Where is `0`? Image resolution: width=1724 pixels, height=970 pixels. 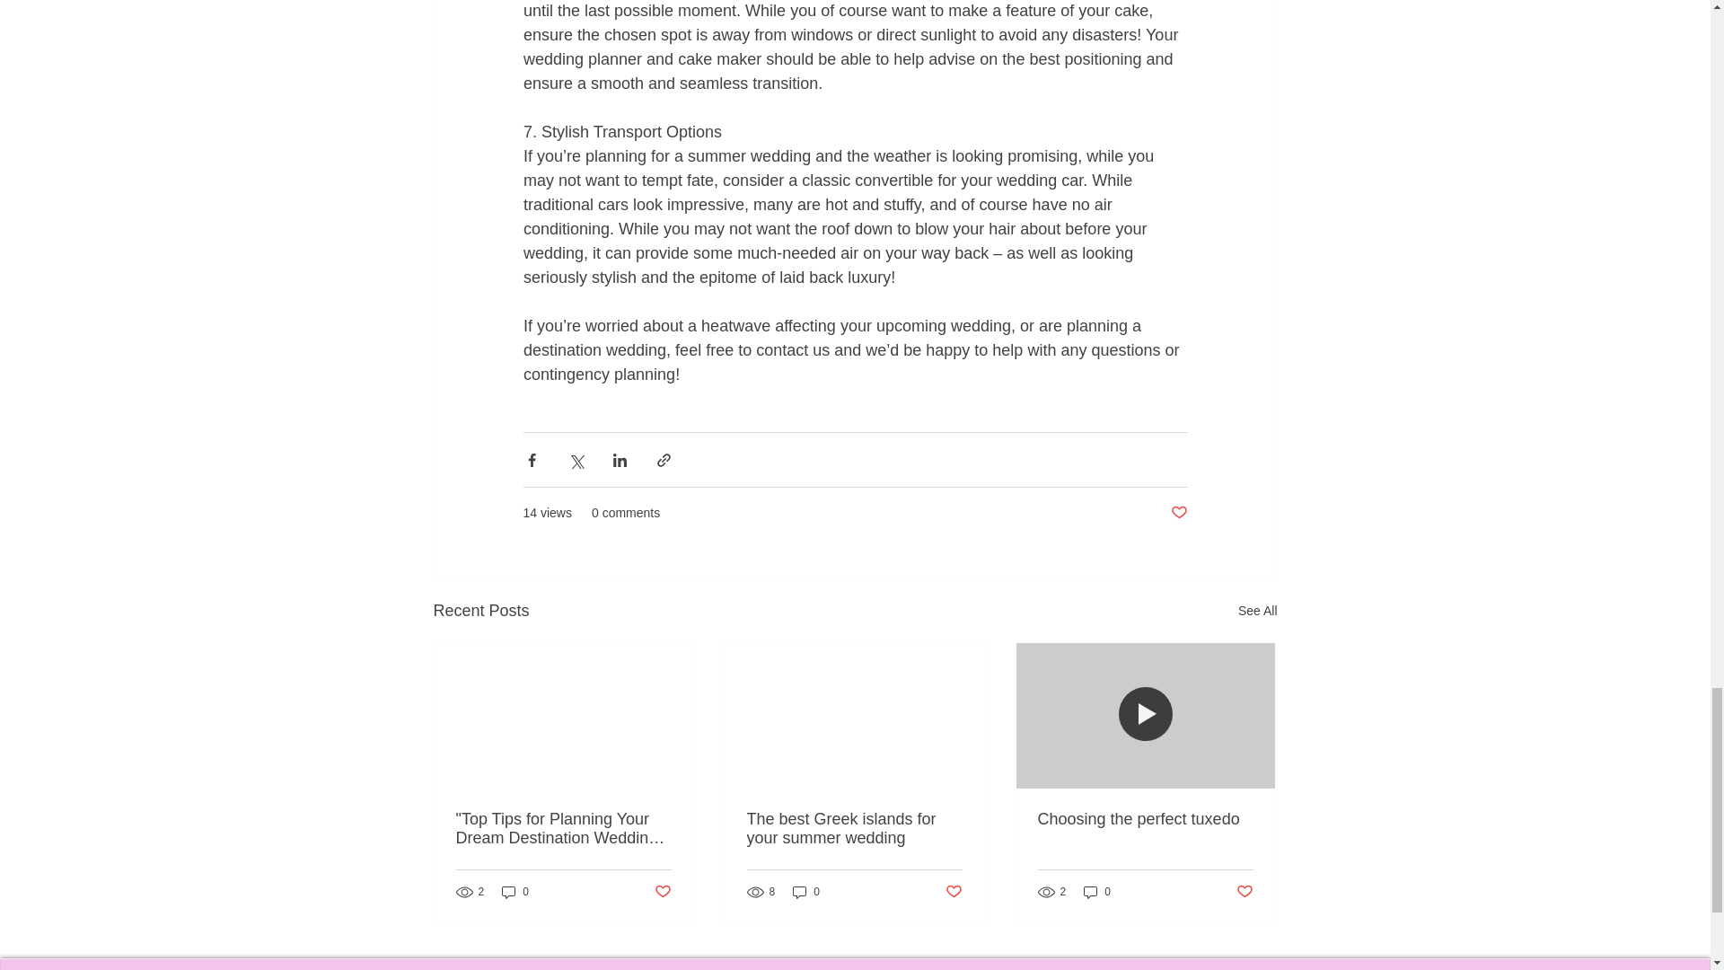 0 is located at coordinates (806, 892).